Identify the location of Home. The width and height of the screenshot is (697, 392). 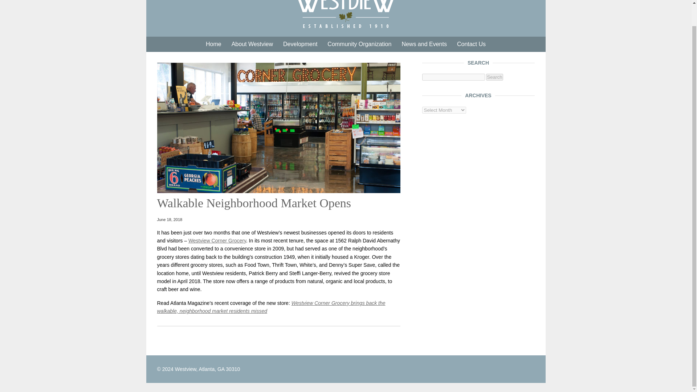
(213, 44).